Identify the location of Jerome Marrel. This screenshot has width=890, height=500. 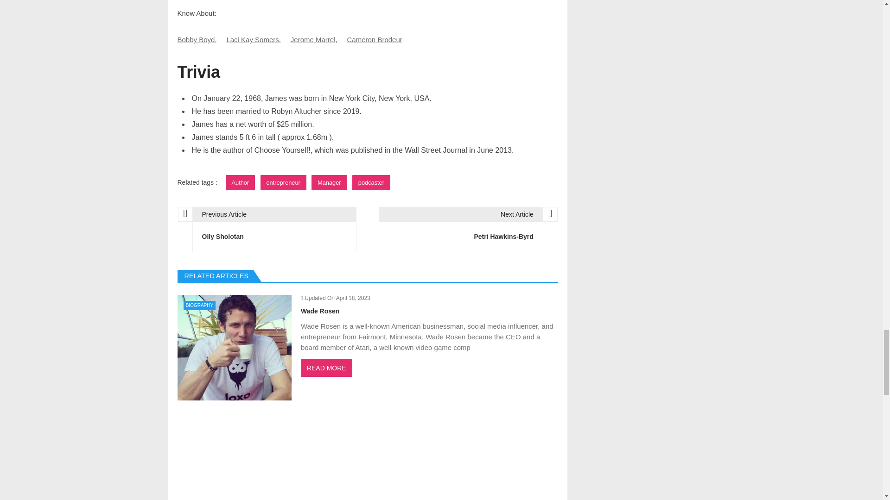
(313, 40).